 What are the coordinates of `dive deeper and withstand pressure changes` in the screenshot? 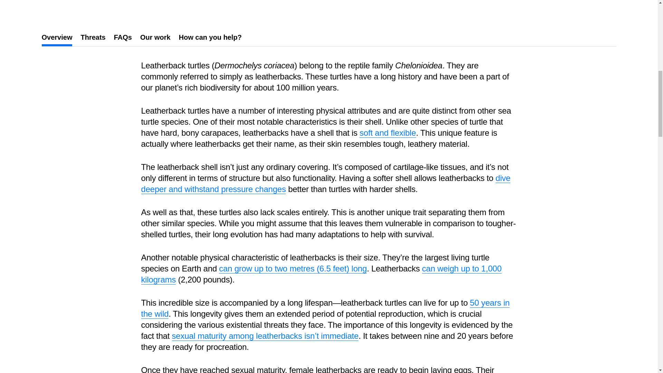 It's located at (325, 184).